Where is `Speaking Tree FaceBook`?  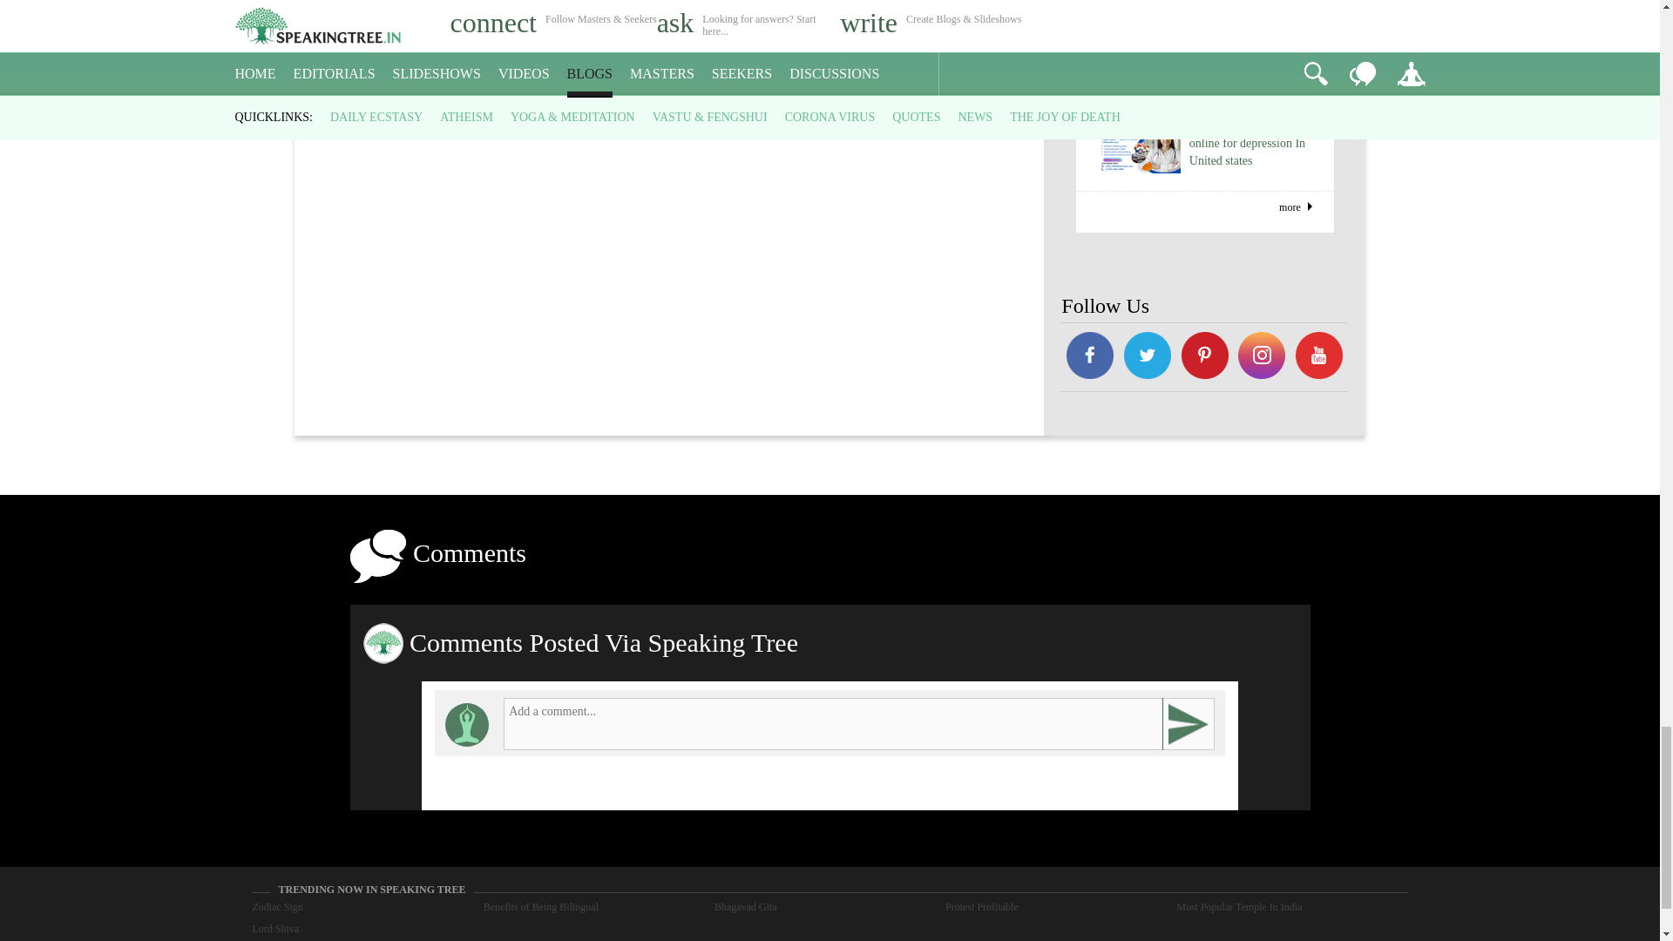
Speaking Tree FaceBook is located at coordinates (1319, 357).